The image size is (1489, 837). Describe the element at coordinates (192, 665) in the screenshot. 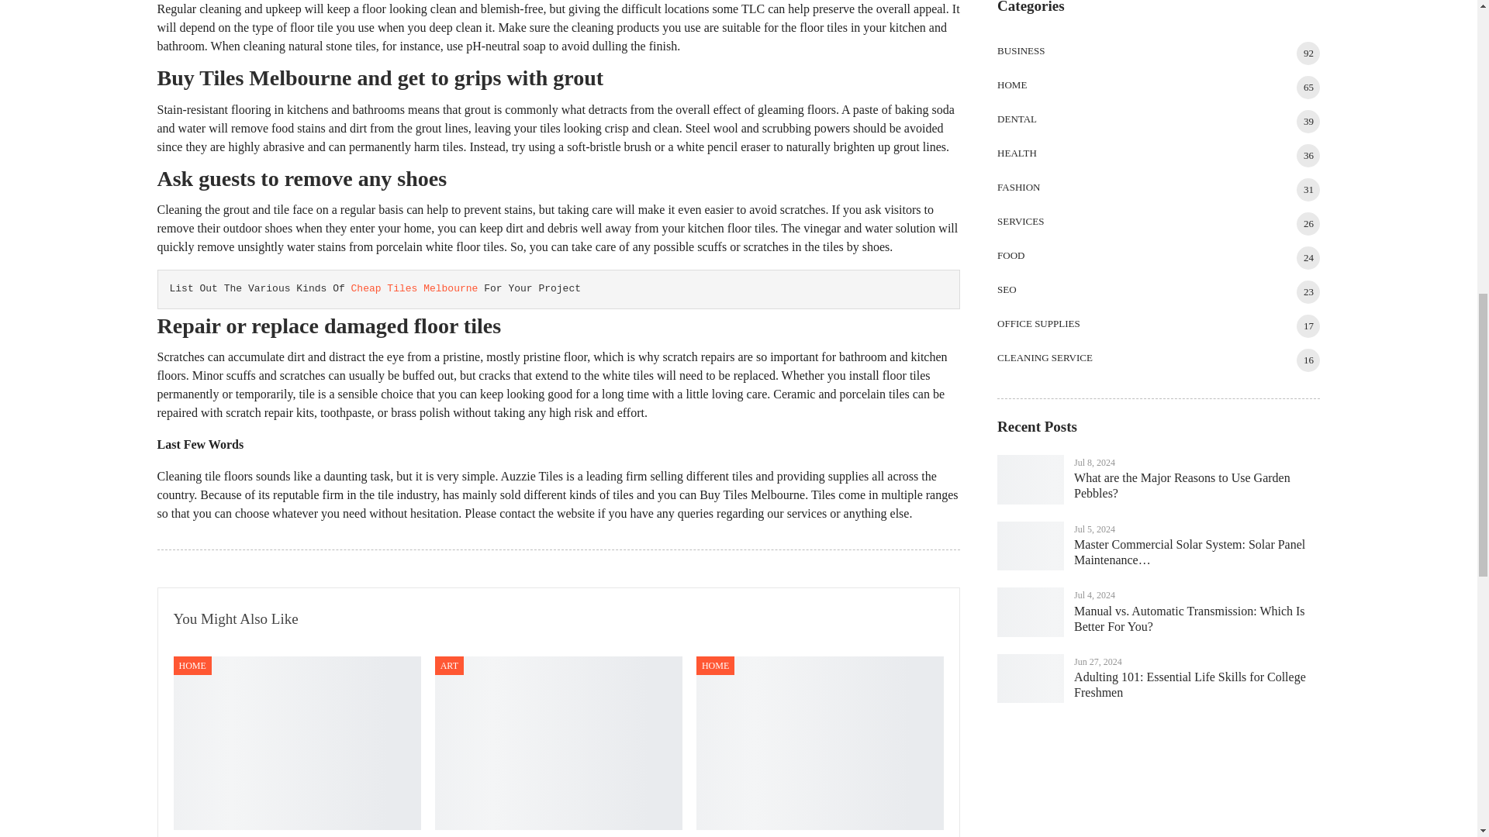

I see `HOME` at that location.